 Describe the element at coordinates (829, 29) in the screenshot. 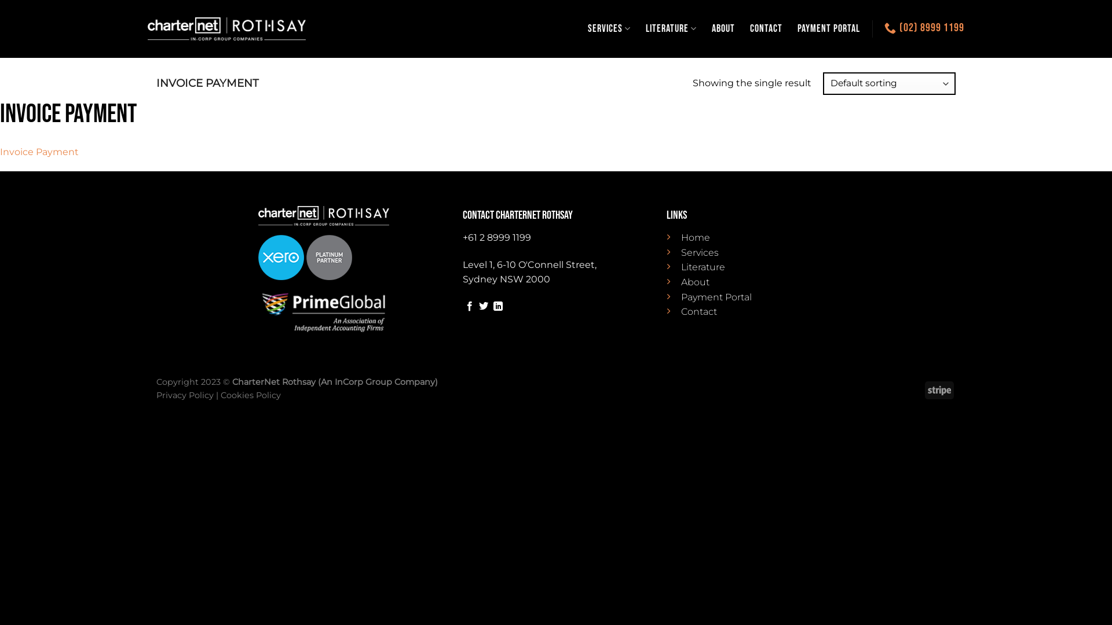

I see `PAYMENT PORTAL` at that location.